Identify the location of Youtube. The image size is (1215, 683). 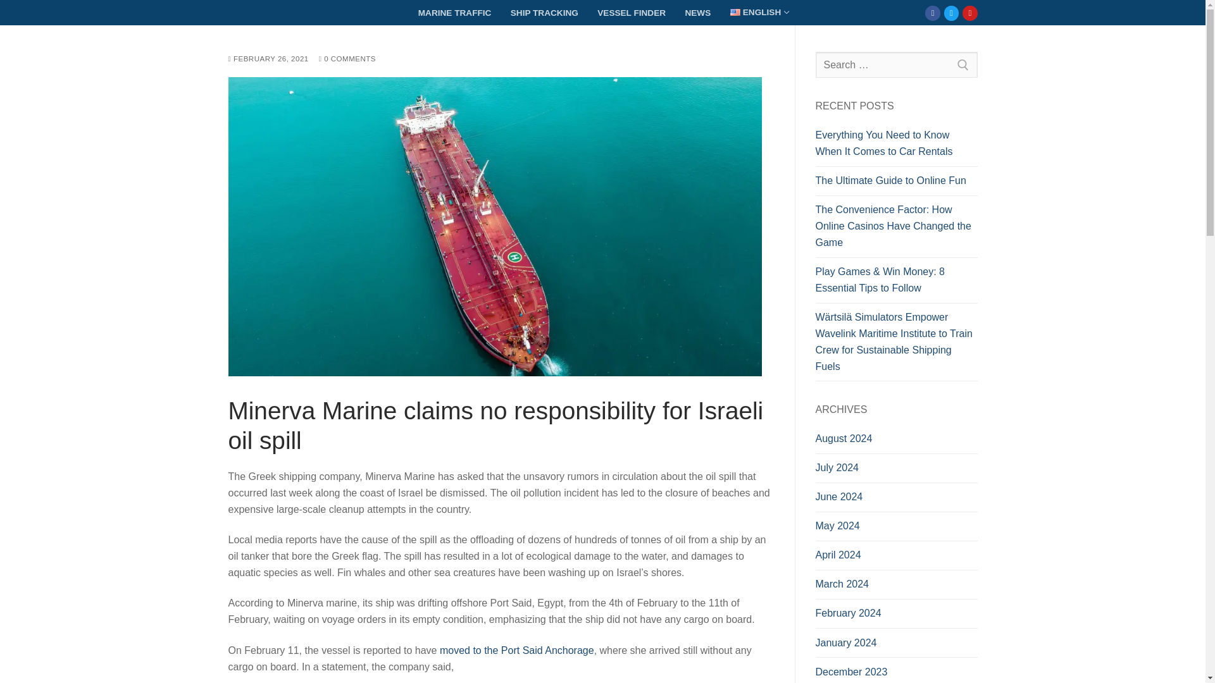
(544, 13).